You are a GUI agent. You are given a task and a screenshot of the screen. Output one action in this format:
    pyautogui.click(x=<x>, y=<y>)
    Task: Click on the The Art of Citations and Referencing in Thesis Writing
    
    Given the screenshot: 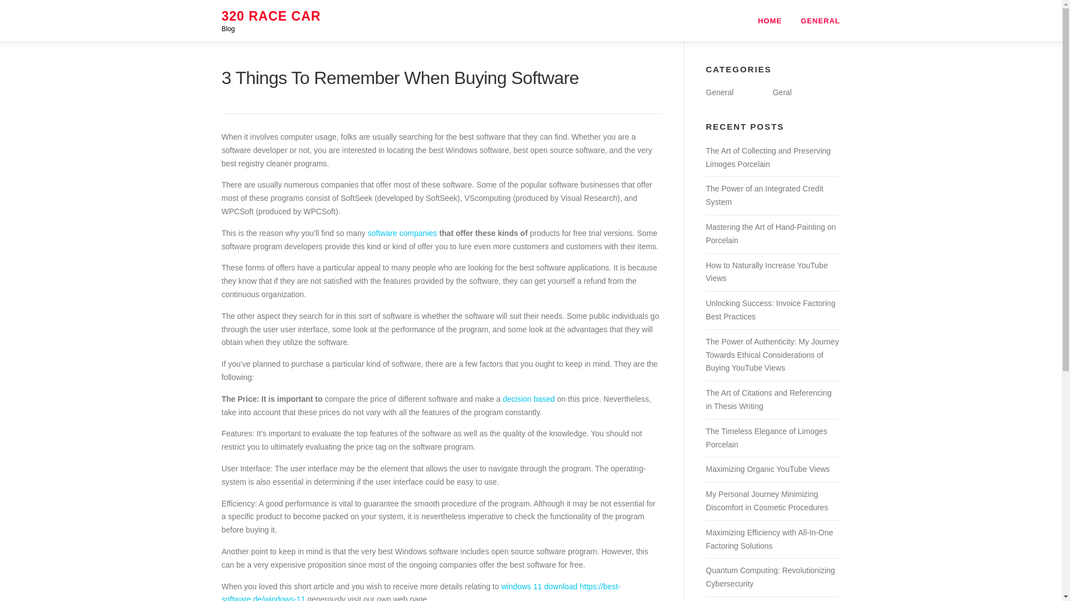 What is the action you would take?
    pyautogui.click(x=768, y=399)
    